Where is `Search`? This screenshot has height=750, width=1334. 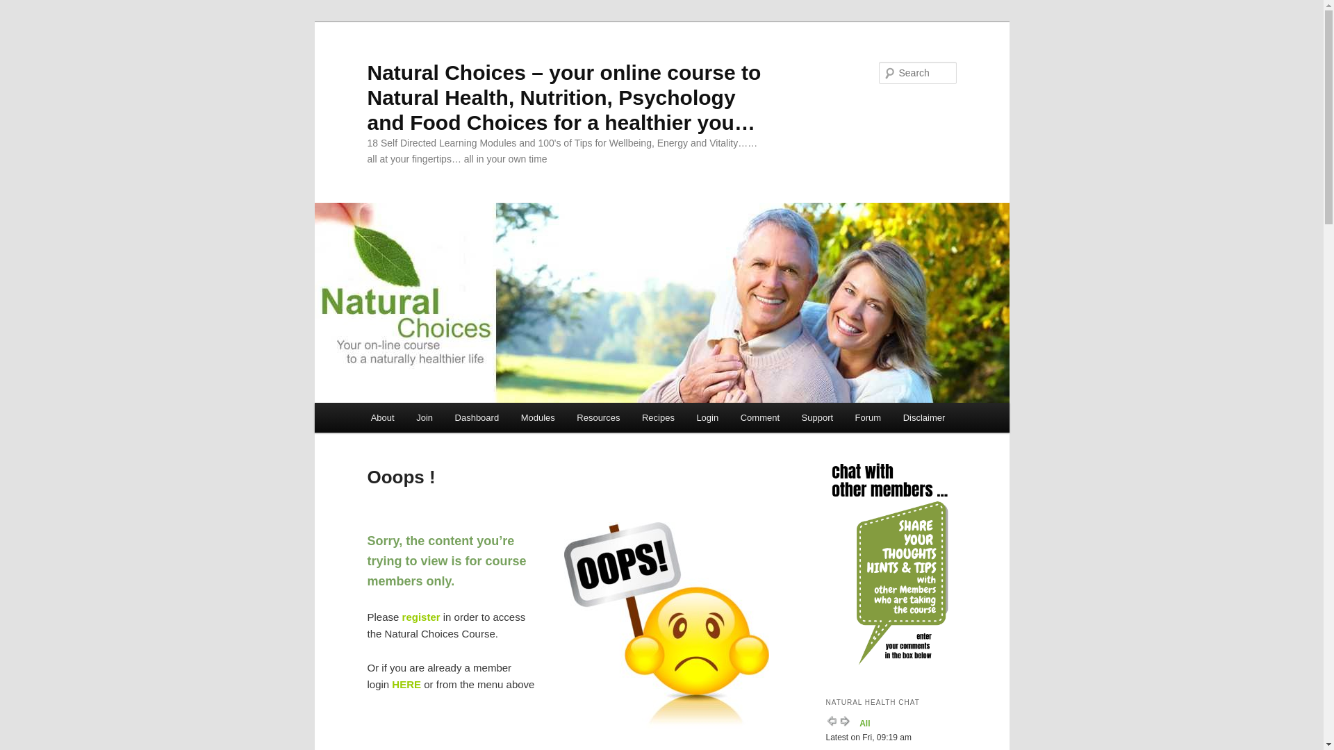
Search is located at coordinates (22, 8).